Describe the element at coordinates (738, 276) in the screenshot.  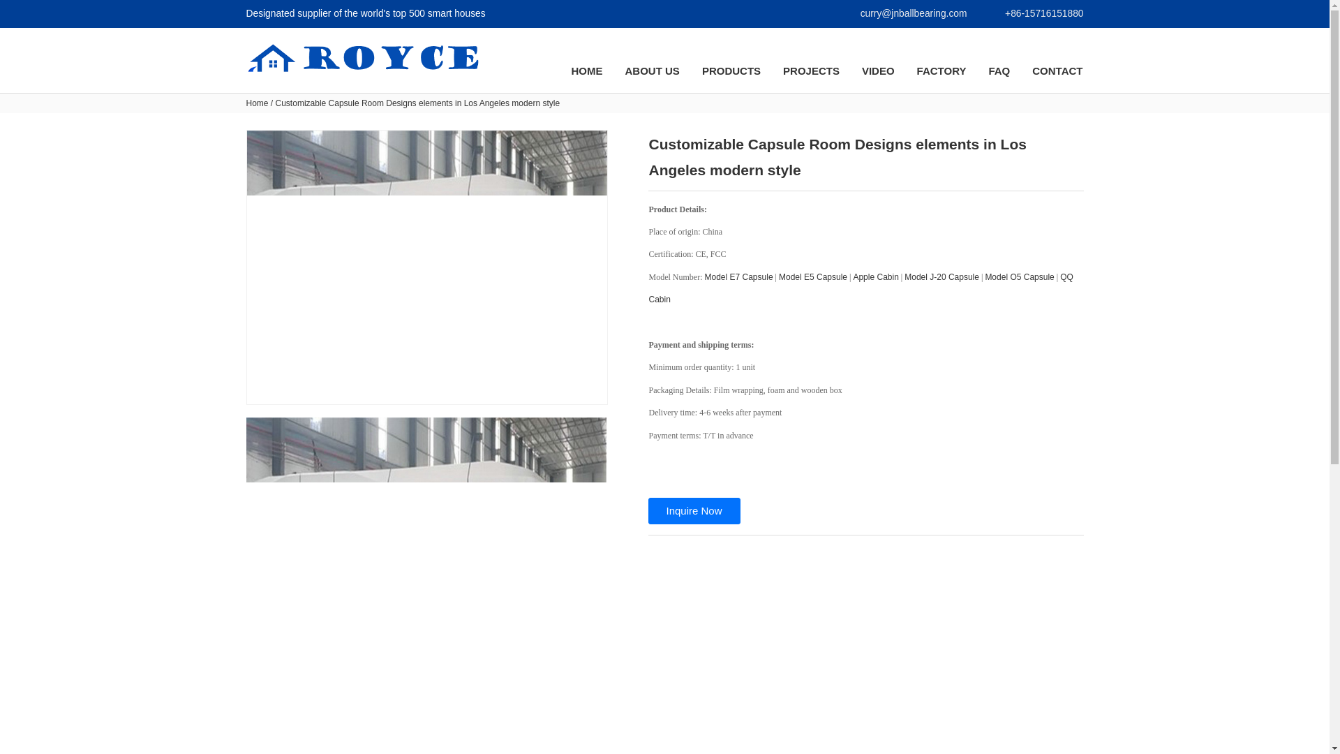
I see `Model E7 Capsule` at that location.